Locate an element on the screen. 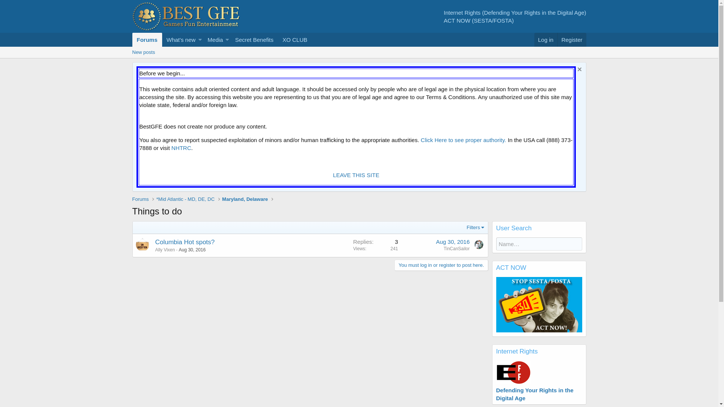 This screenshot has height=407, width=724. New posts is located at coordinates (143, 52).